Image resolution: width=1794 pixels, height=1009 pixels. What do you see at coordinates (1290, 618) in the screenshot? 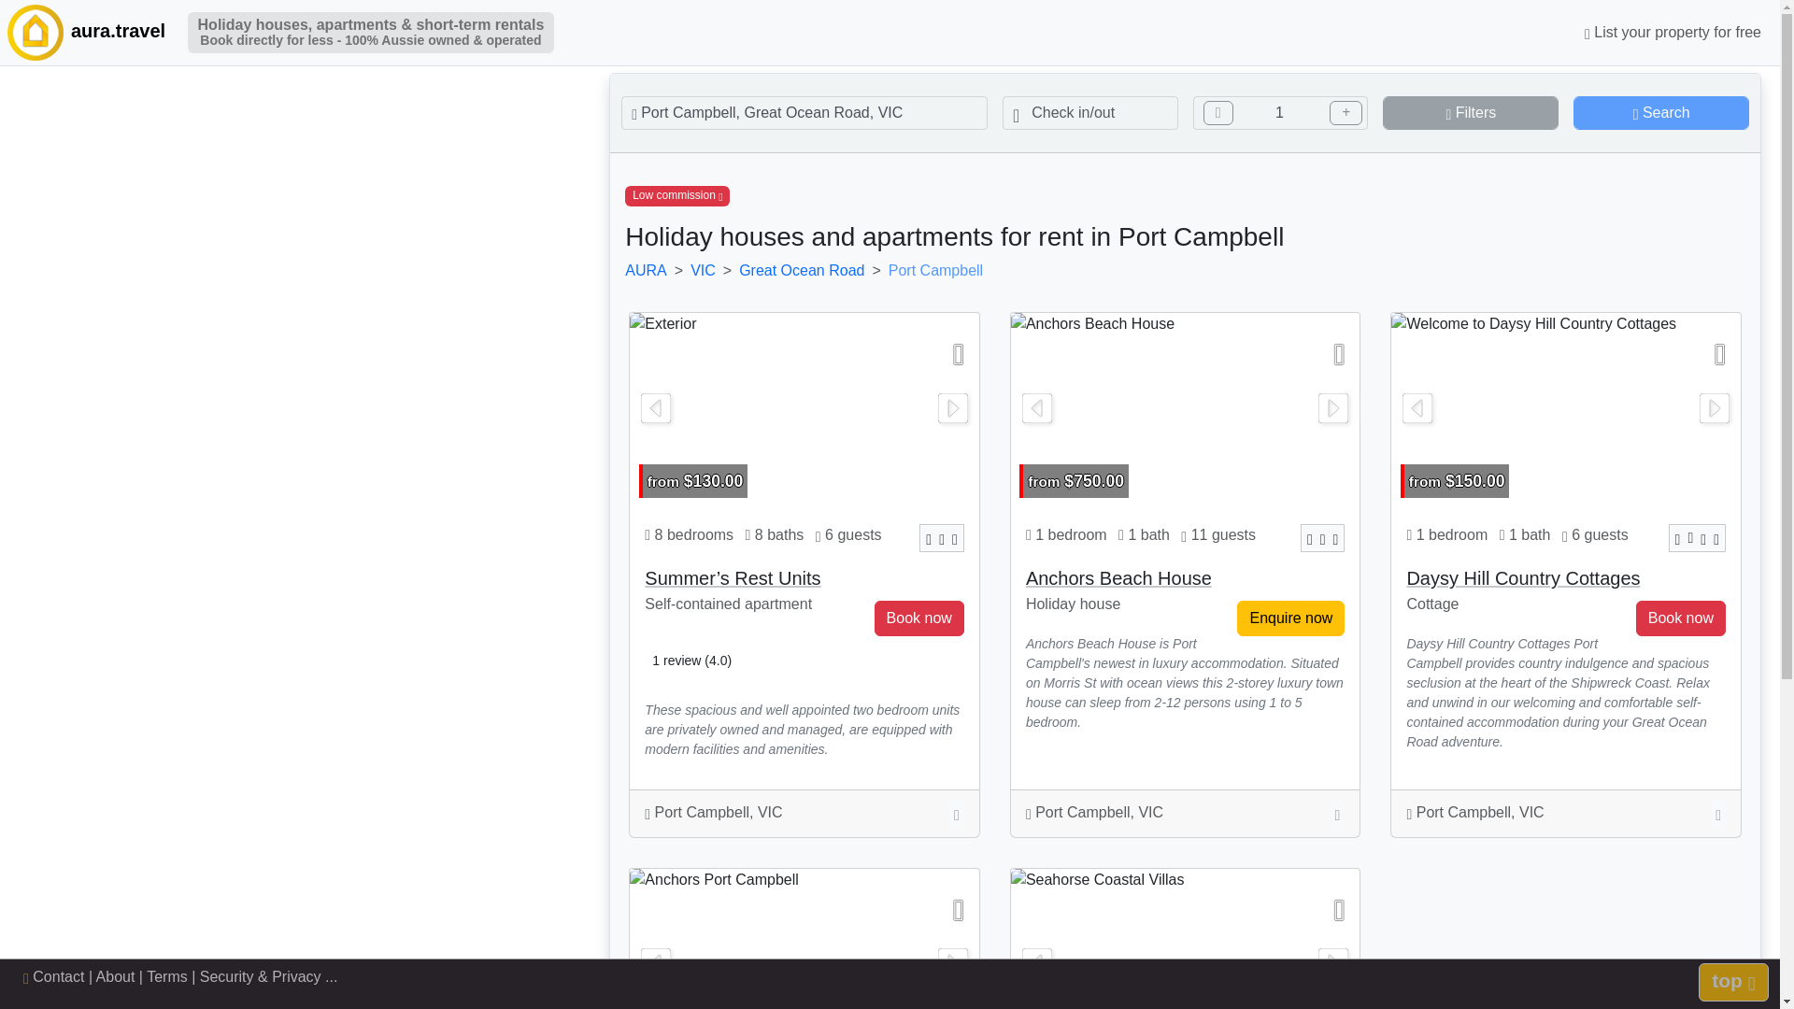
I see `Notice the difference` at bounding box center [1290, 618].